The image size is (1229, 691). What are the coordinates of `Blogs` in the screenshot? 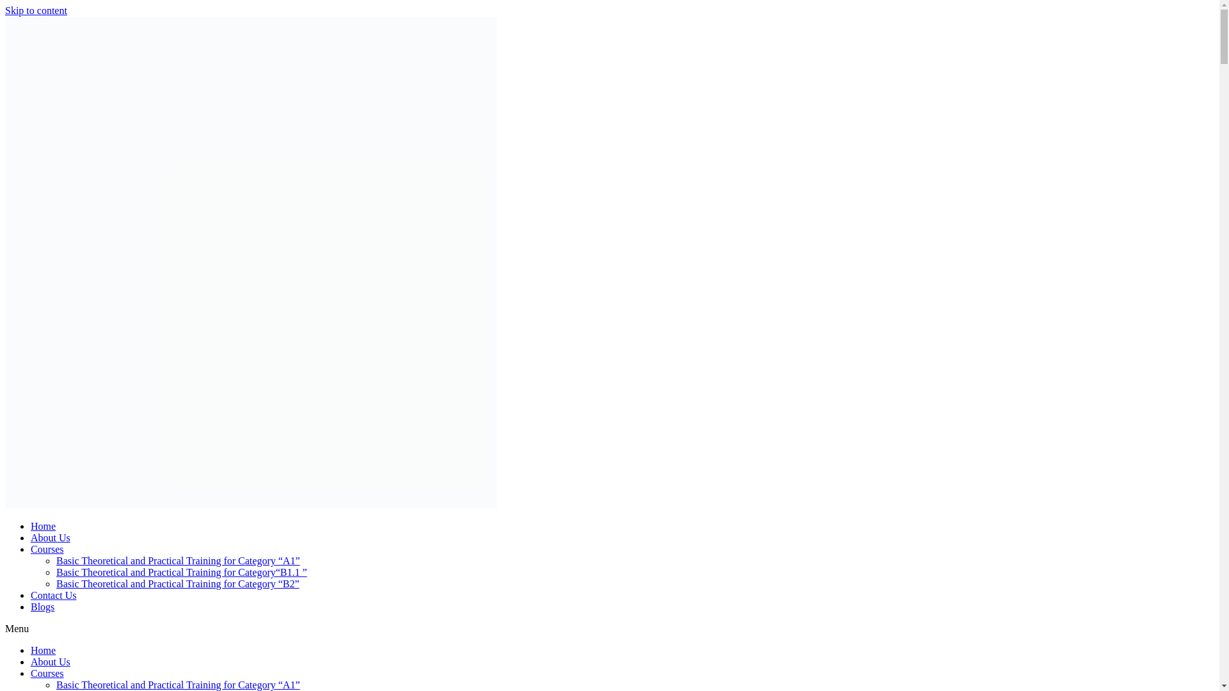 It's located at (42, 607).